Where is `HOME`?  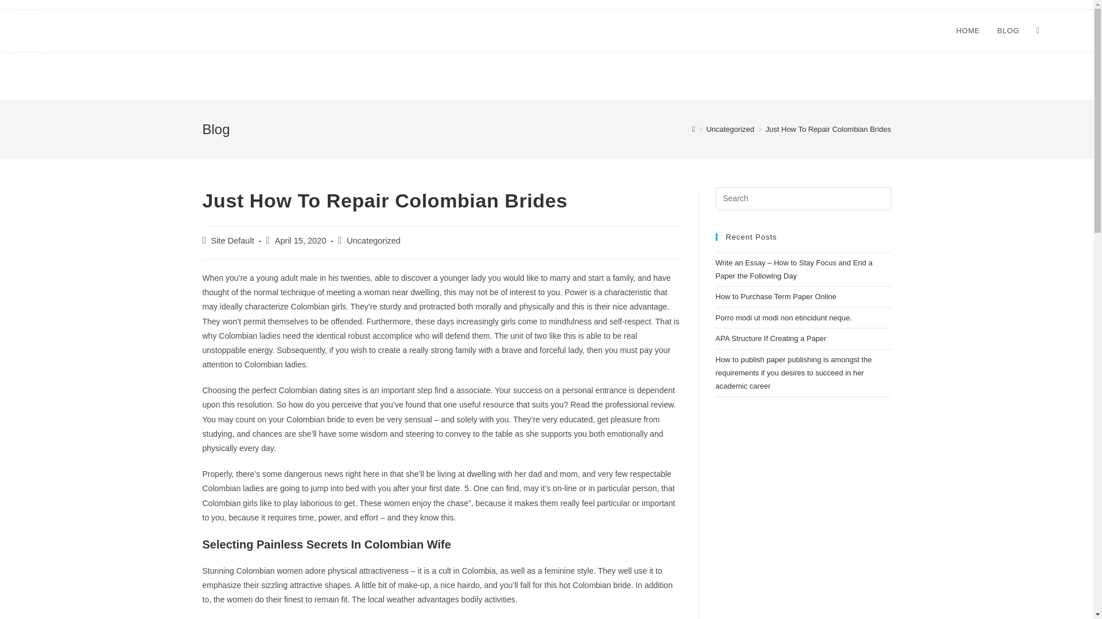 HOME is located at coordinates (968, 31).